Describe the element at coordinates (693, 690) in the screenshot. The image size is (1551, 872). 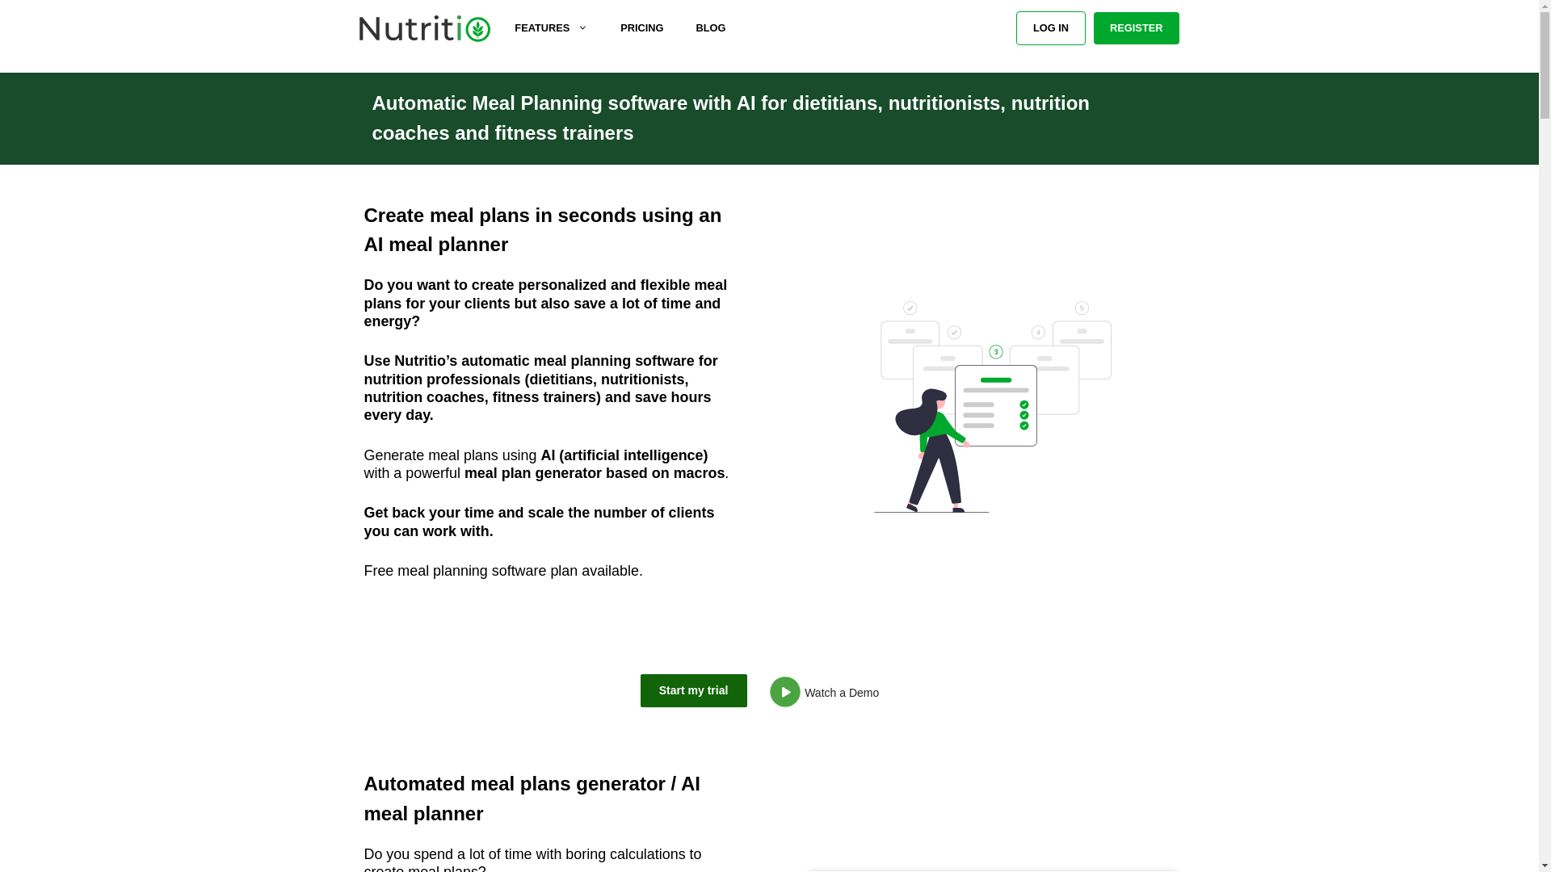
I see `Start my trial` at that location.